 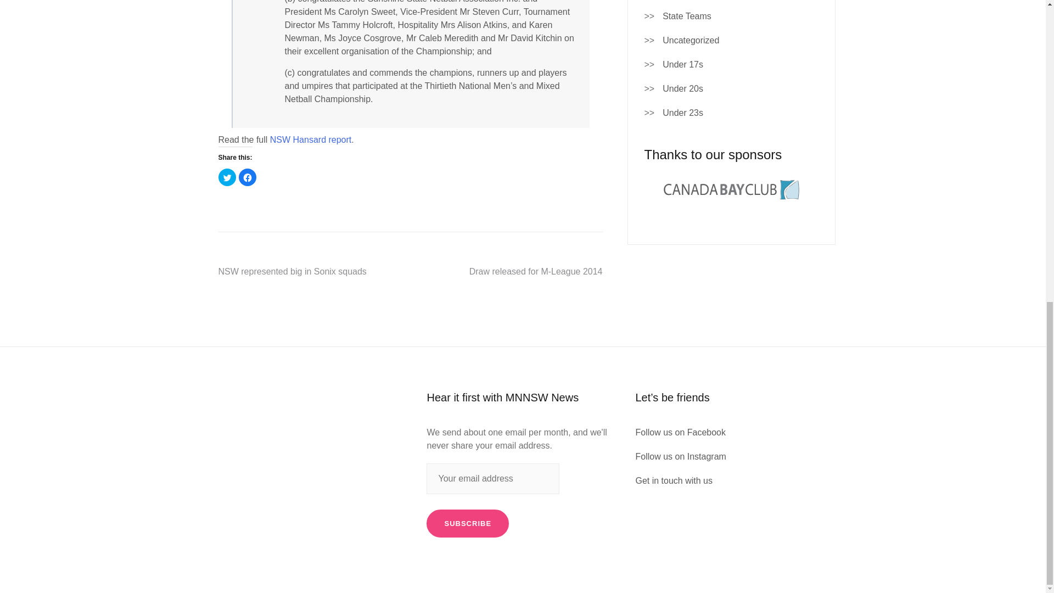 I want to click on NSW represented big in Sonix squads, so click(x=292, y=271).